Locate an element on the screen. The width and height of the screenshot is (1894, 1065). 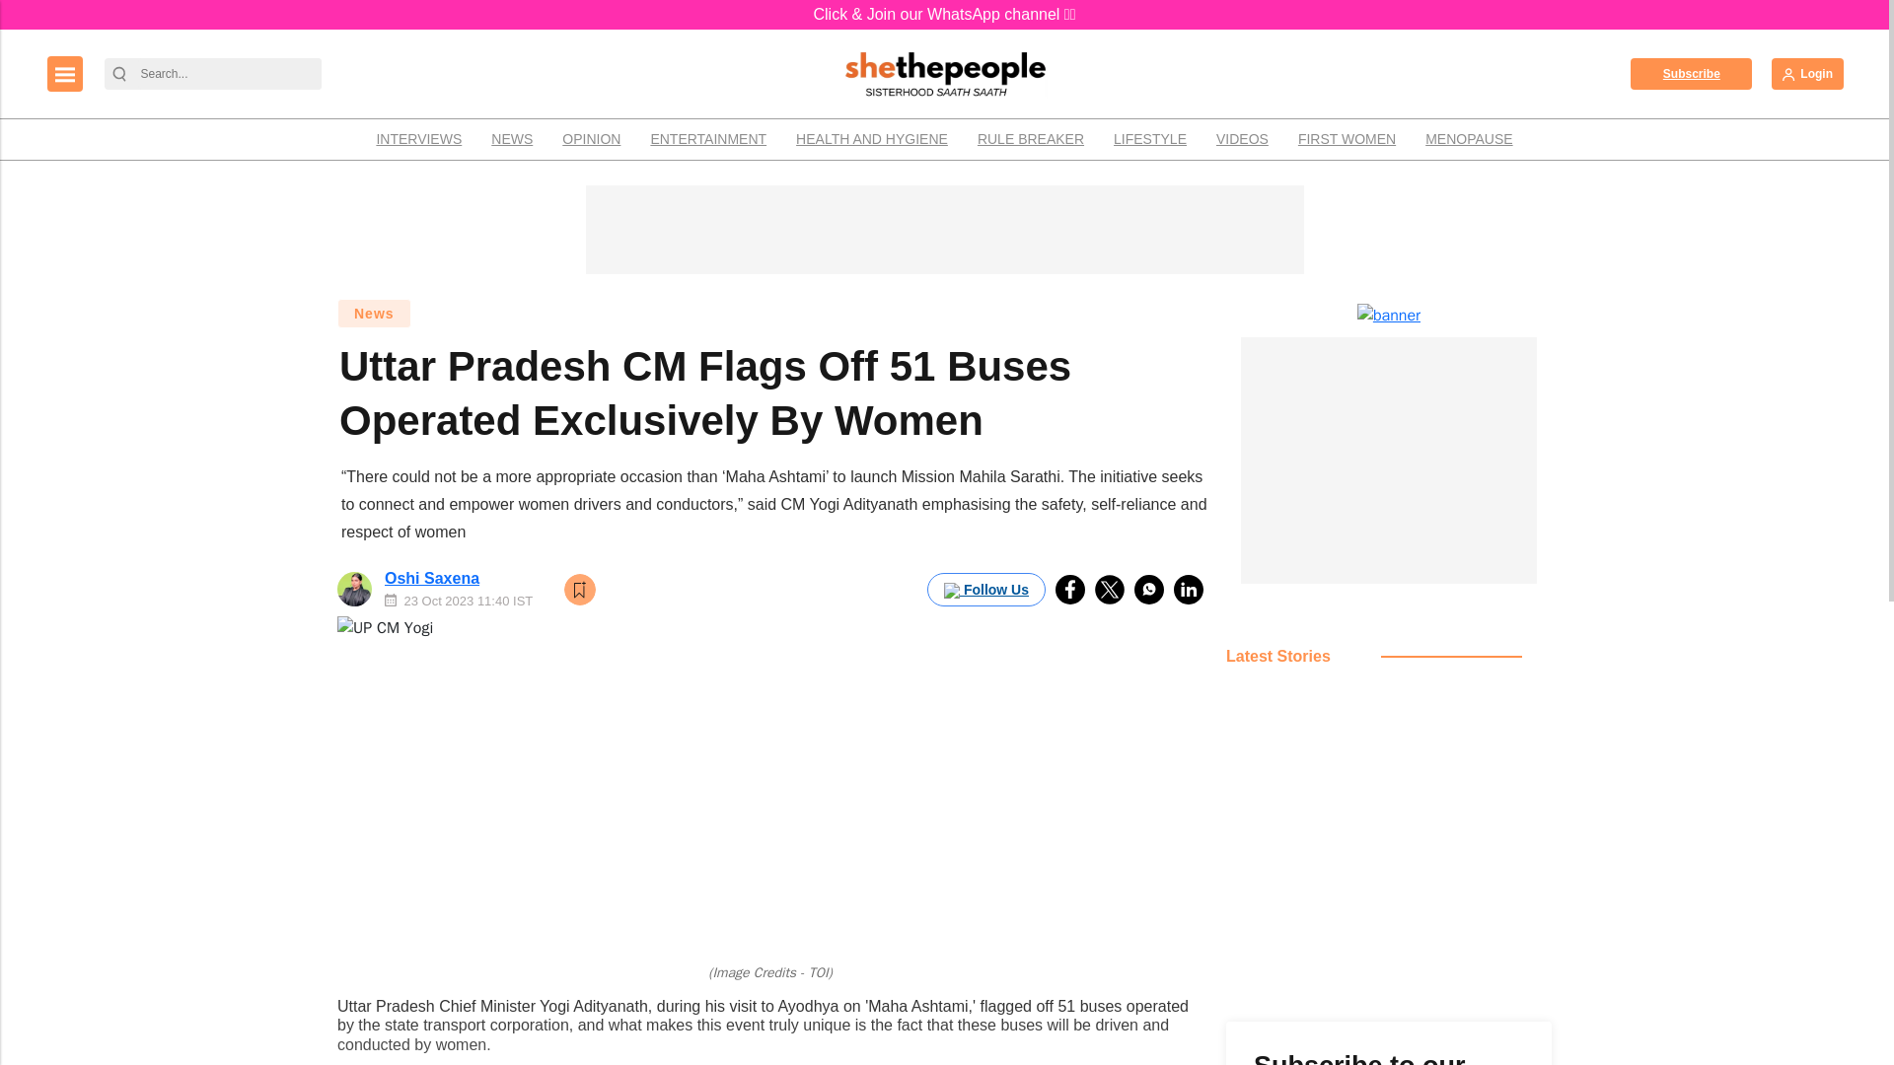
NEWS is located at coordinates (511, 139).